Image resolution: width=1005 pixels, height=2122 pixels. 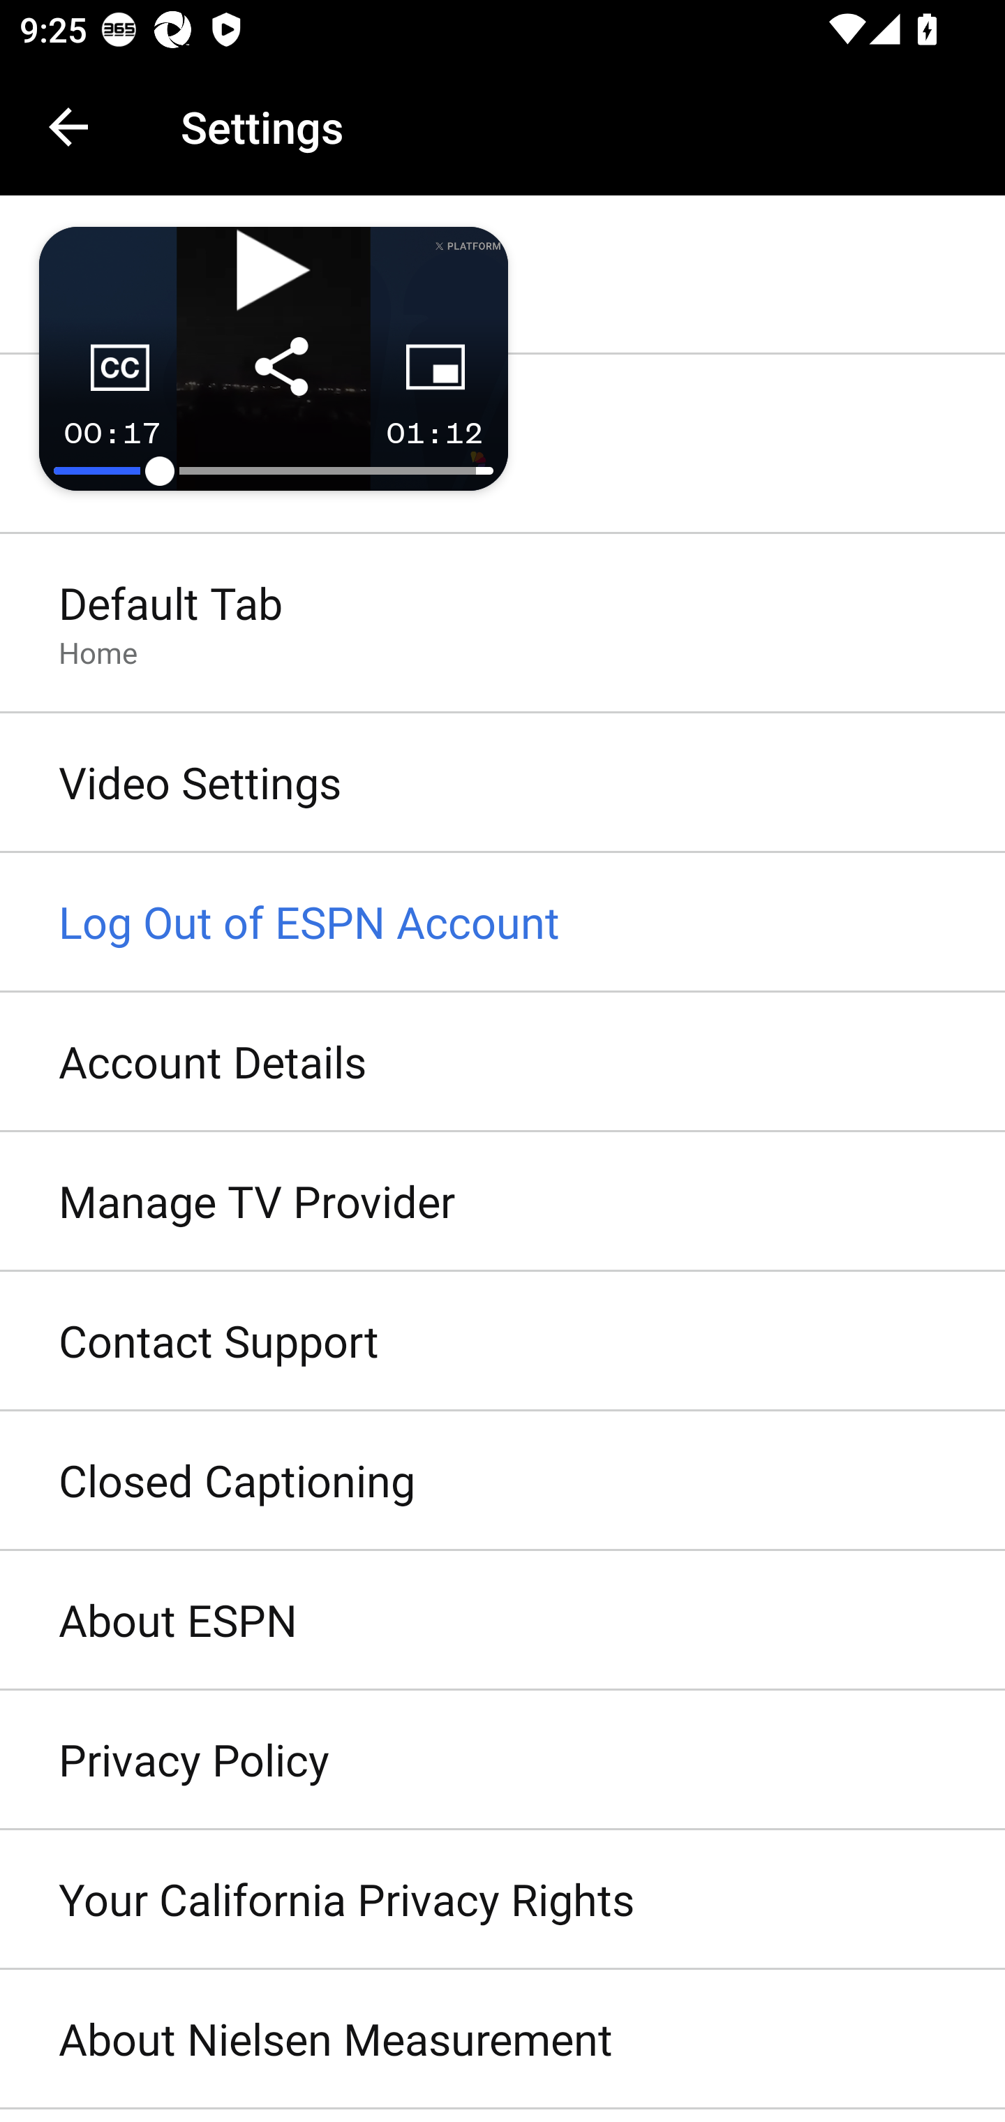 What do you see at coordinates (502, 1621) in the screenshot?
I see `About ESPN` at bounding box center [502, 1621].